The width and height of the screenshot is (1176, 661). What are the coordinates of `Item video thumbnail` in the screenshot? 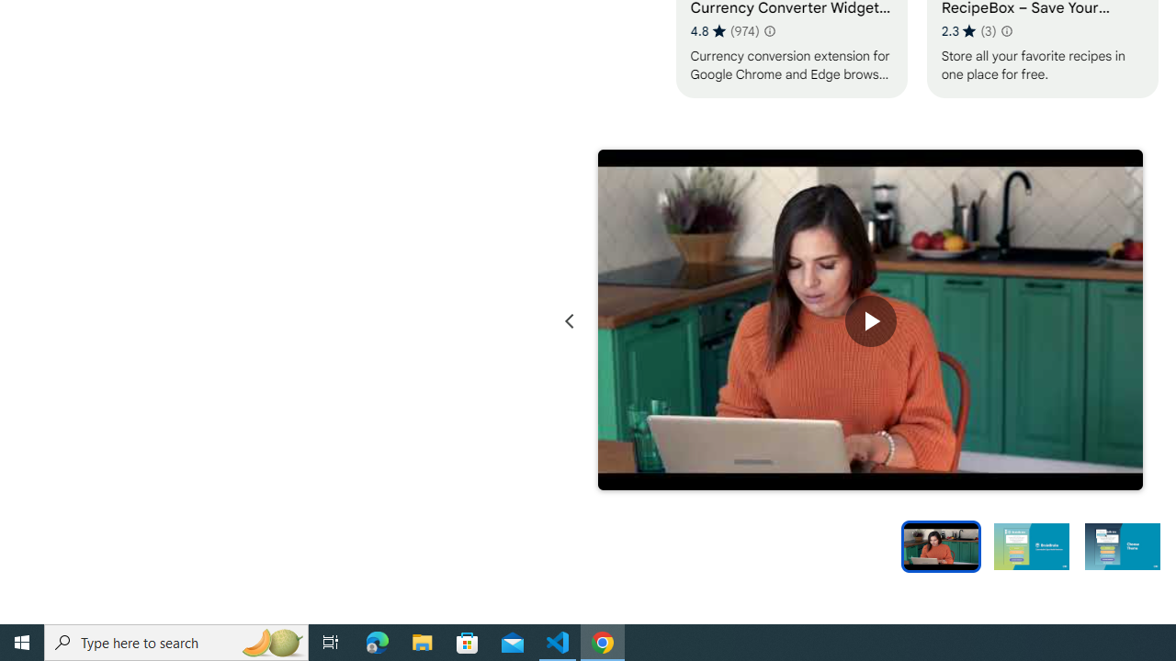 It's located at (941, 545).